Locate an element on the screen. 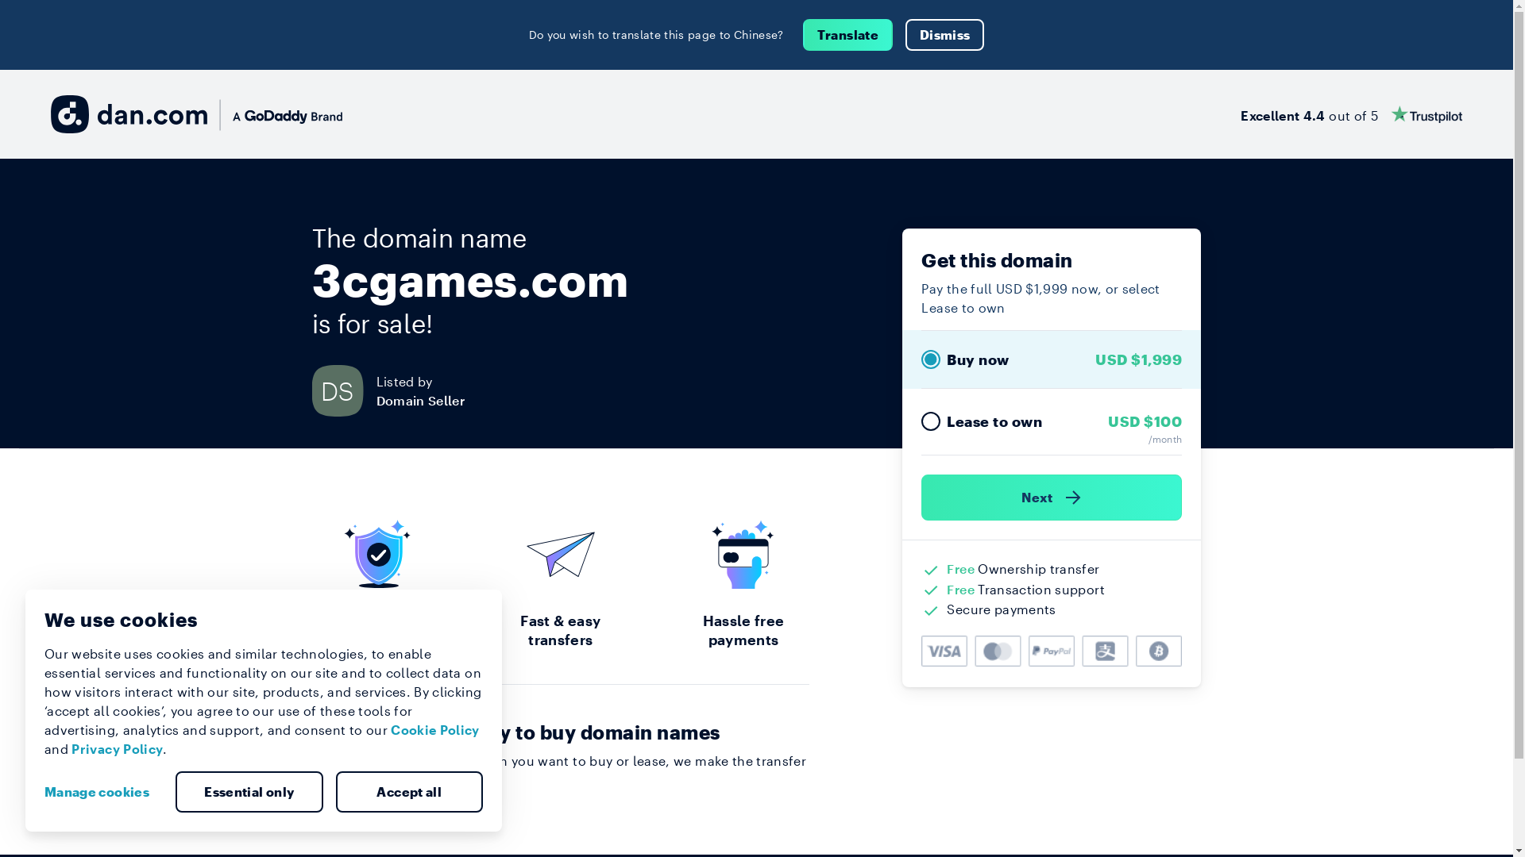 This screenshot has height=857, width=1525. Cookie Policy is located at coordinates (435, 730).